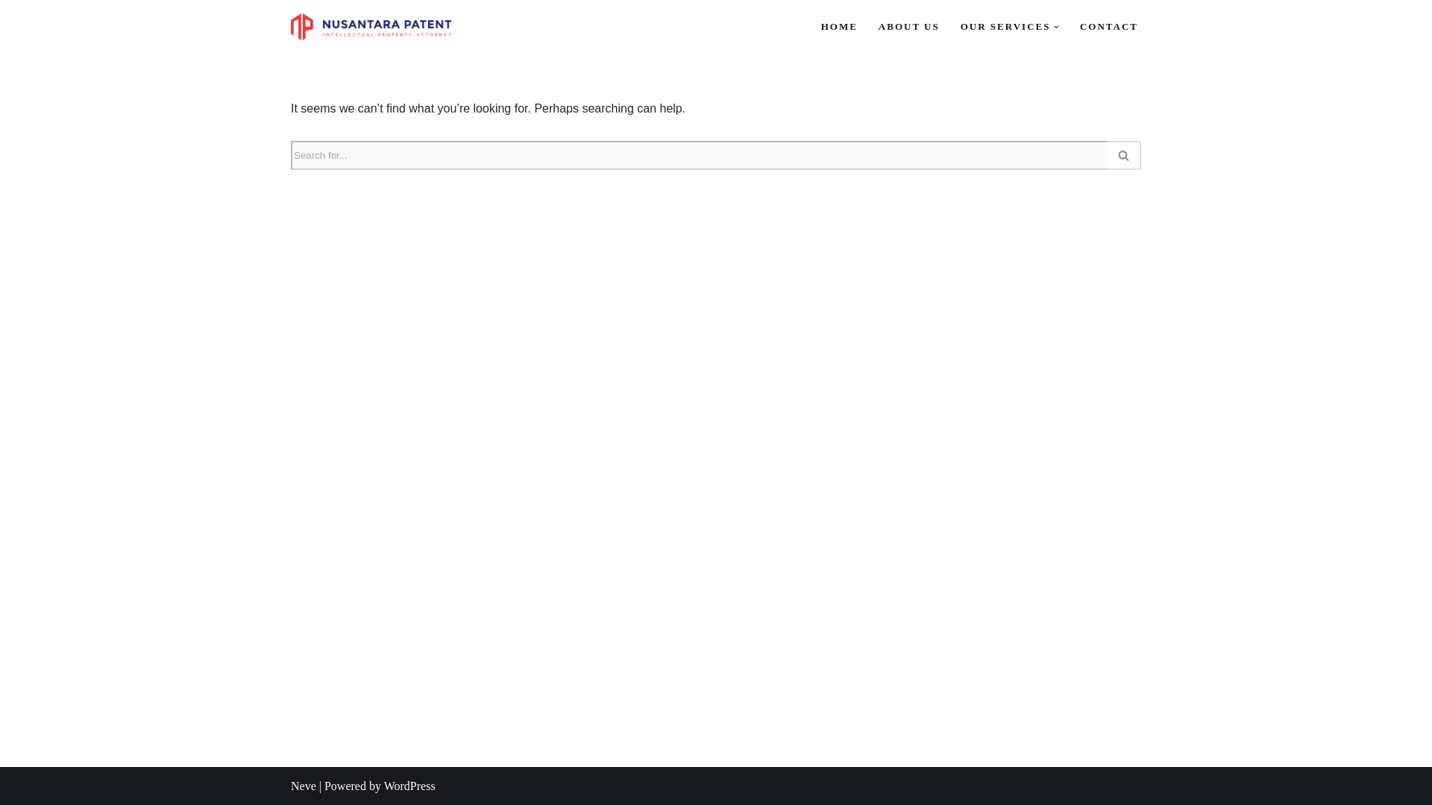 The height and width of the screenshot is (805, 1432). Describe the element at coordinates (908, 25) in the screenshot. I see `ABOUT US` at that location.